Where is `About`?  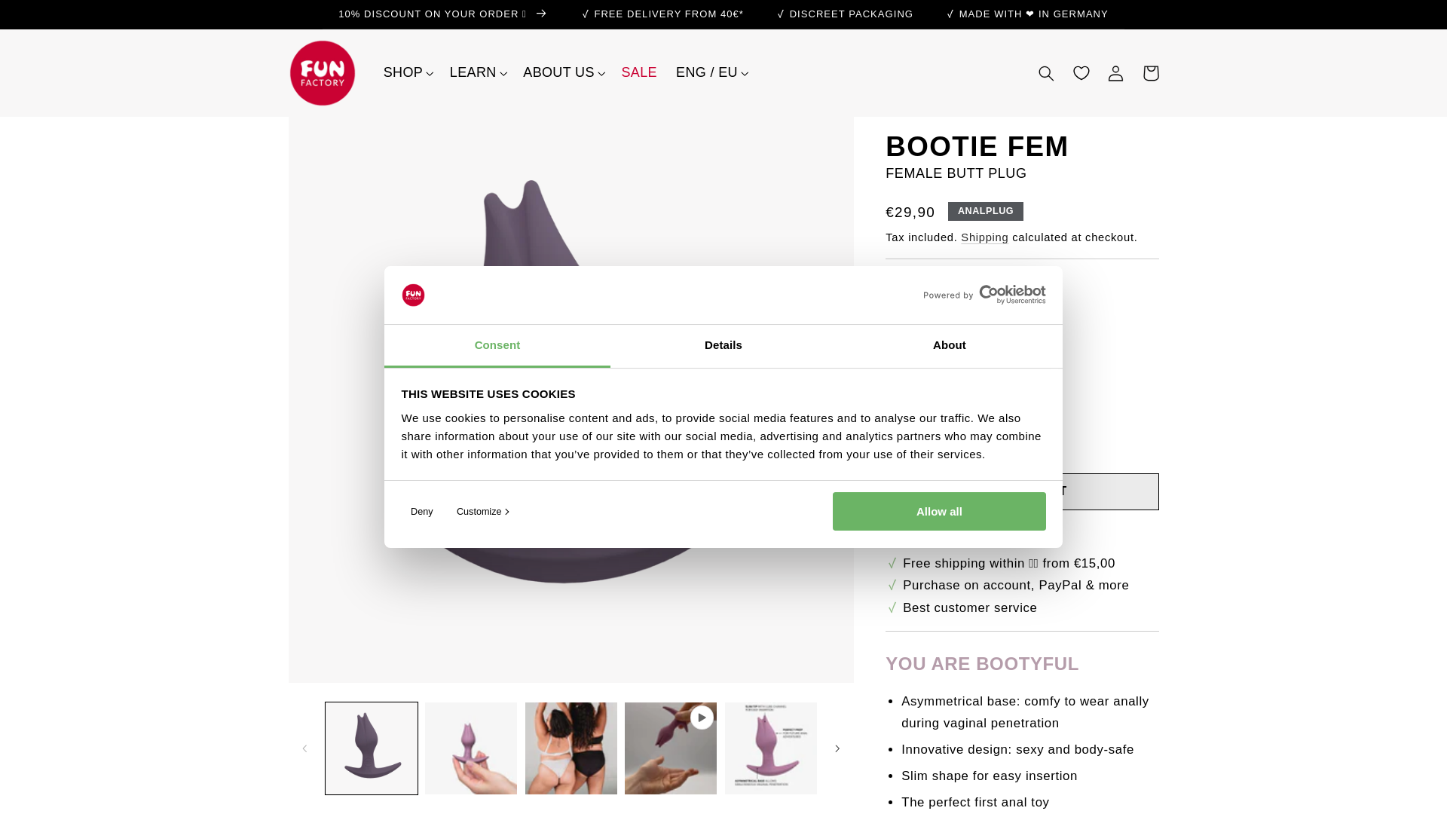 About is located at coordinates (949, 346).